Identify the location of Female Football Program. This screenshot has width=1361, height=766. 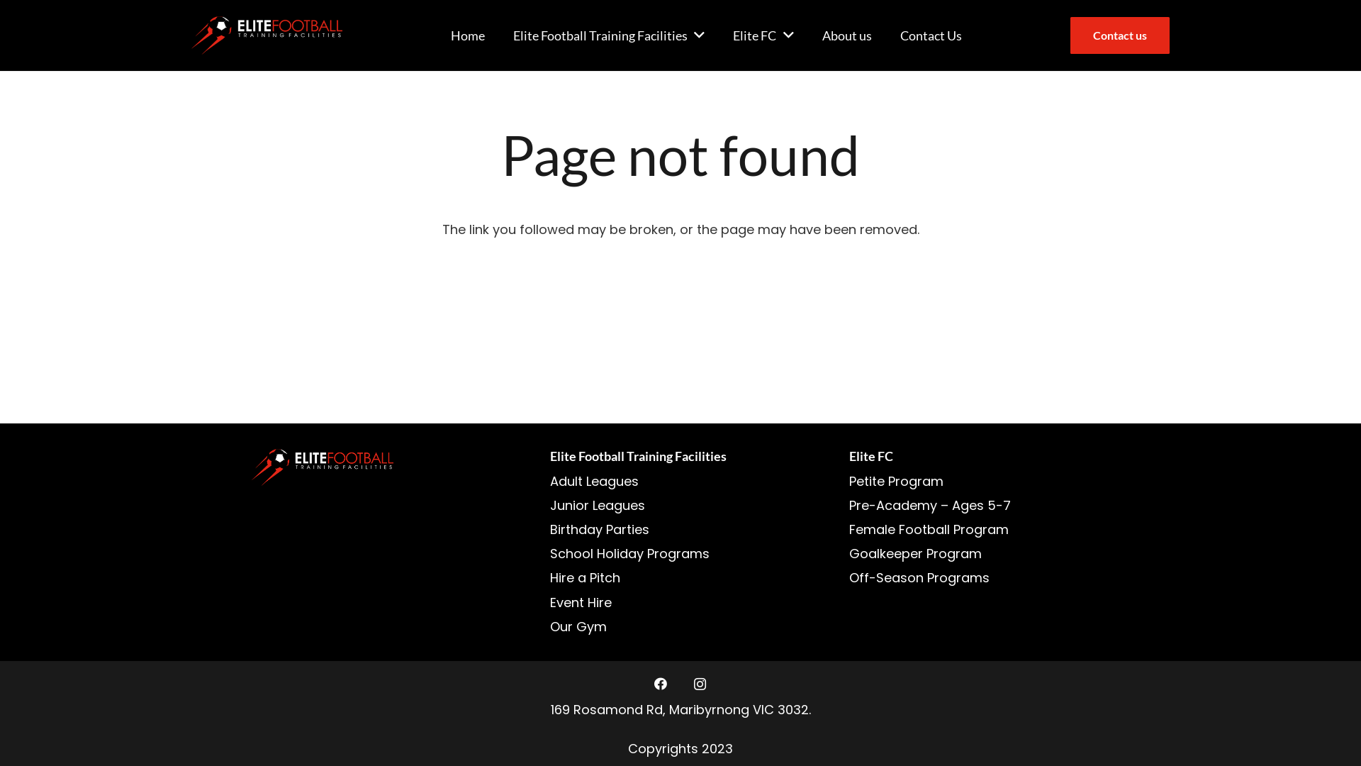
(929, 529).